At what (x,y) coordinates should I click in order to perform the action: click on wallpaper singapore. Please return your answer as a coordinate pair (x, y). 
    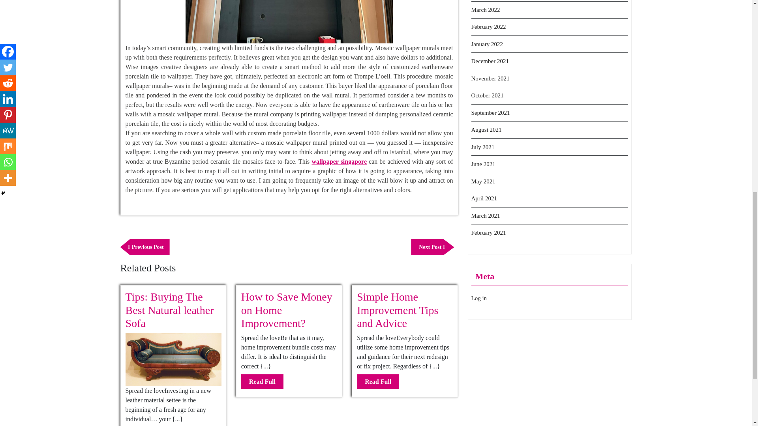
    Looking at the image, I should click on (262, 382).